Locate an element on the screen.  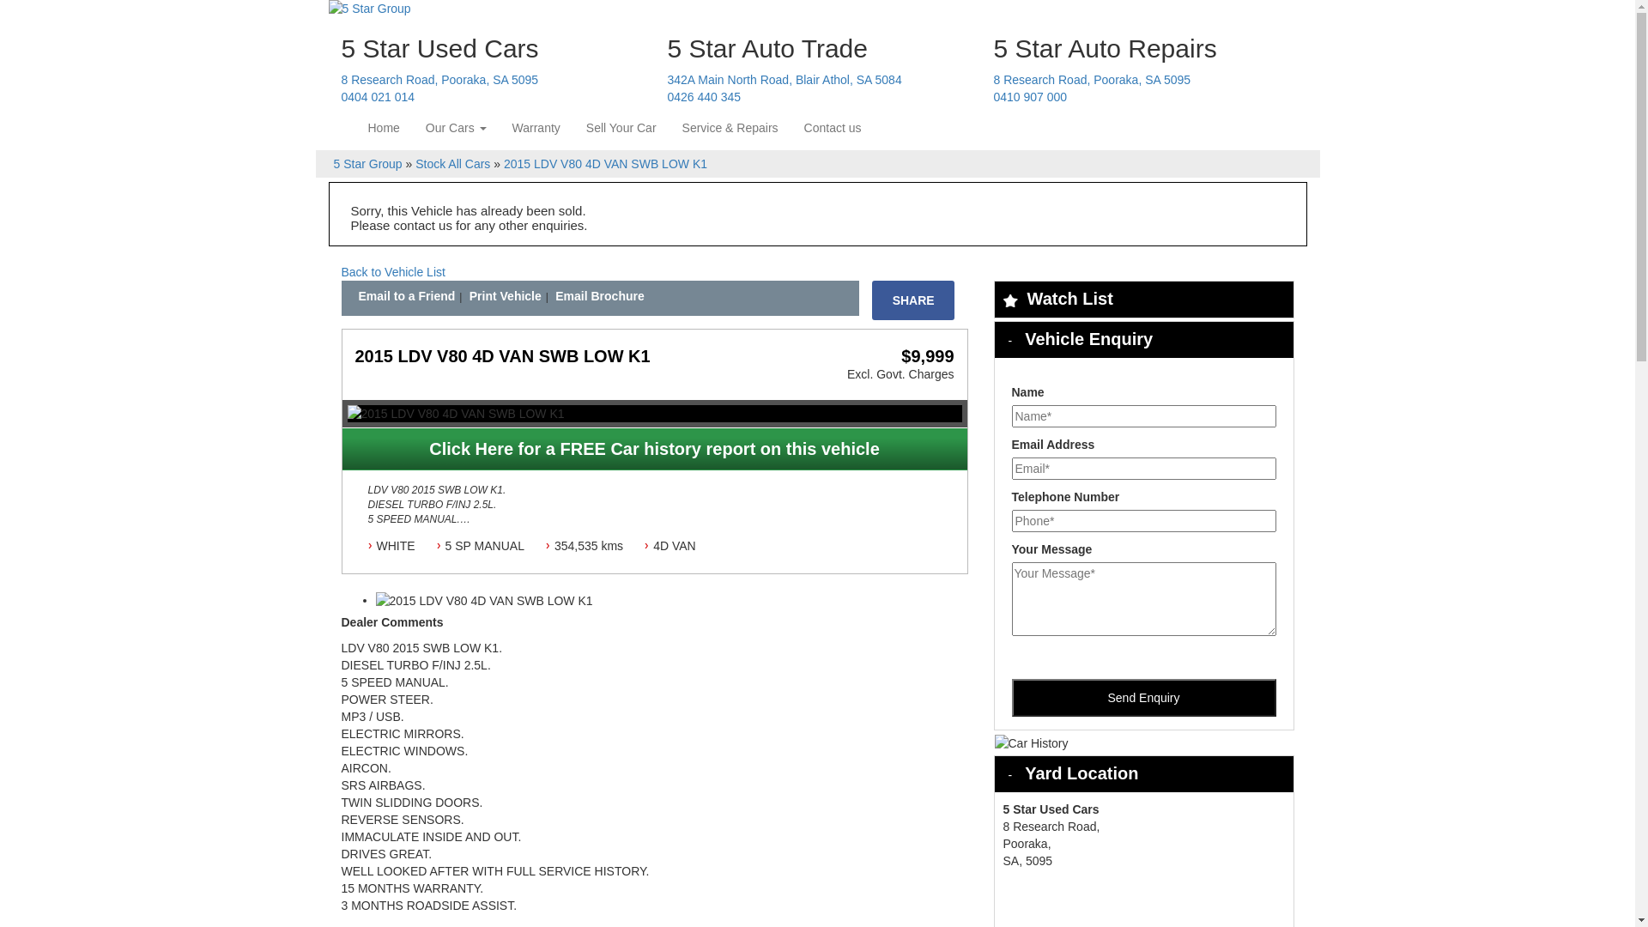
8 Research Road, Pooraka, SA 5095 is located at coordinates (1093, 80).